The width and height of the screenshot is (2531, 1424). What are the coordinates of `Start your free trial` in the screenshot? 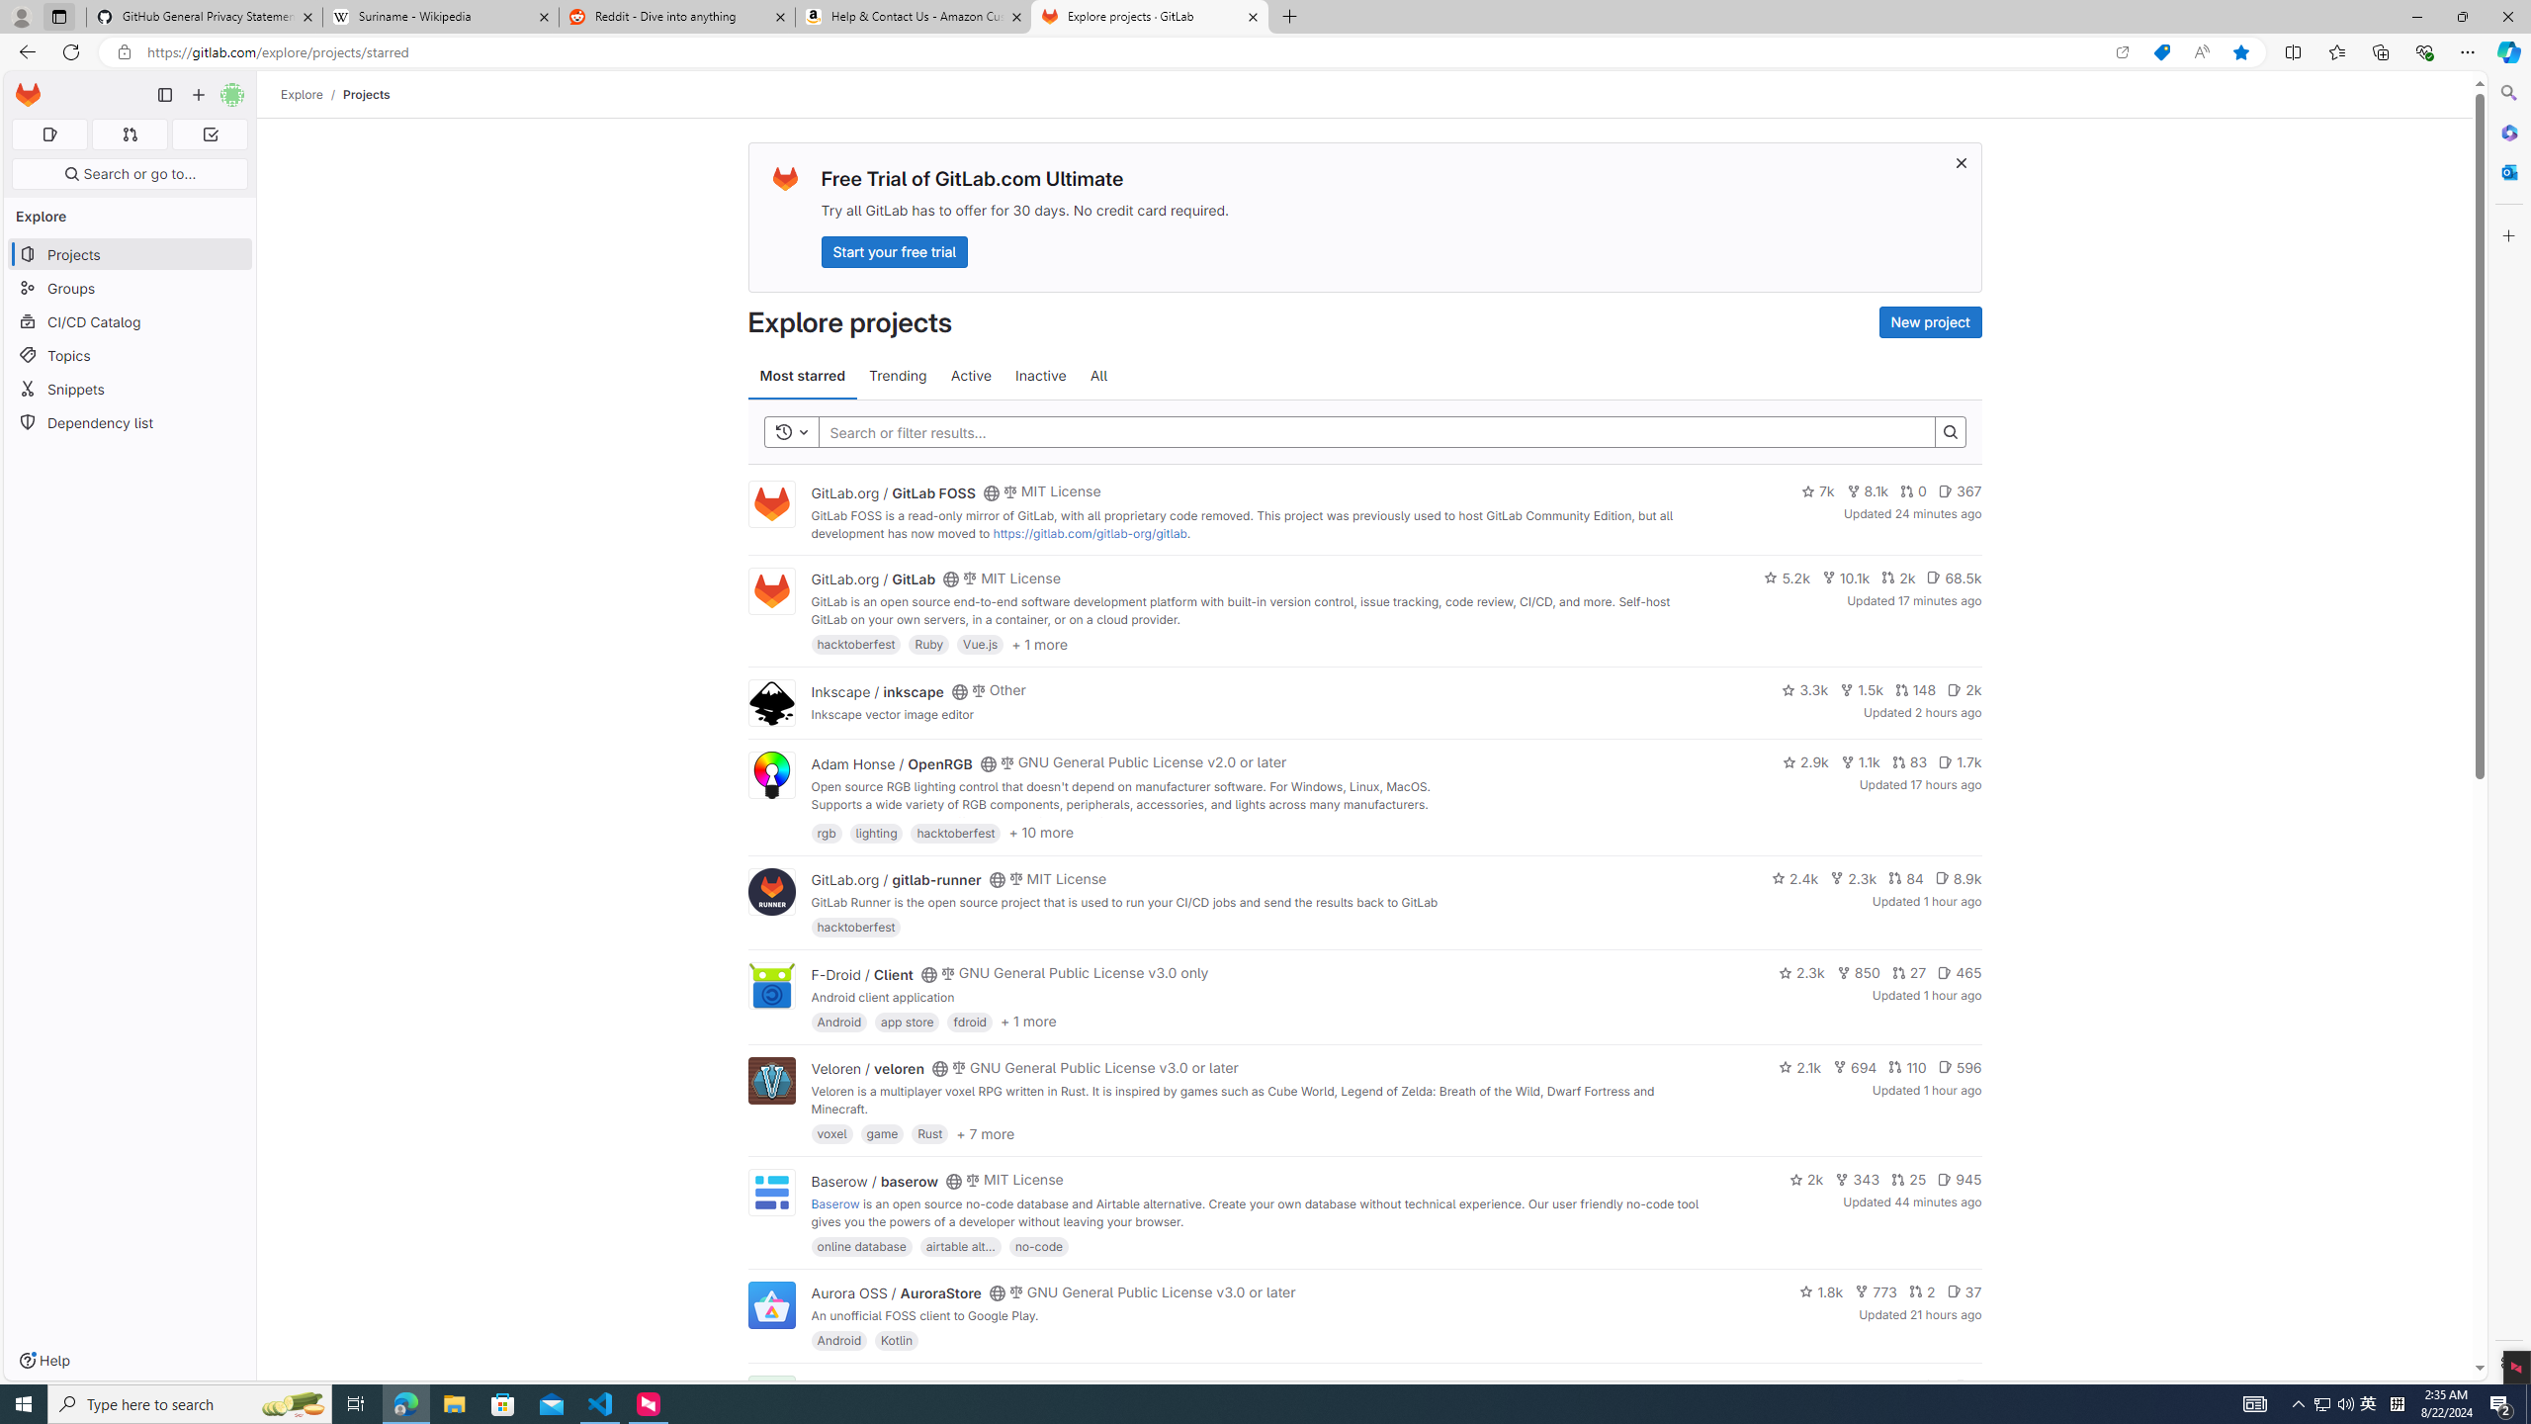 It's located at (894, 251).